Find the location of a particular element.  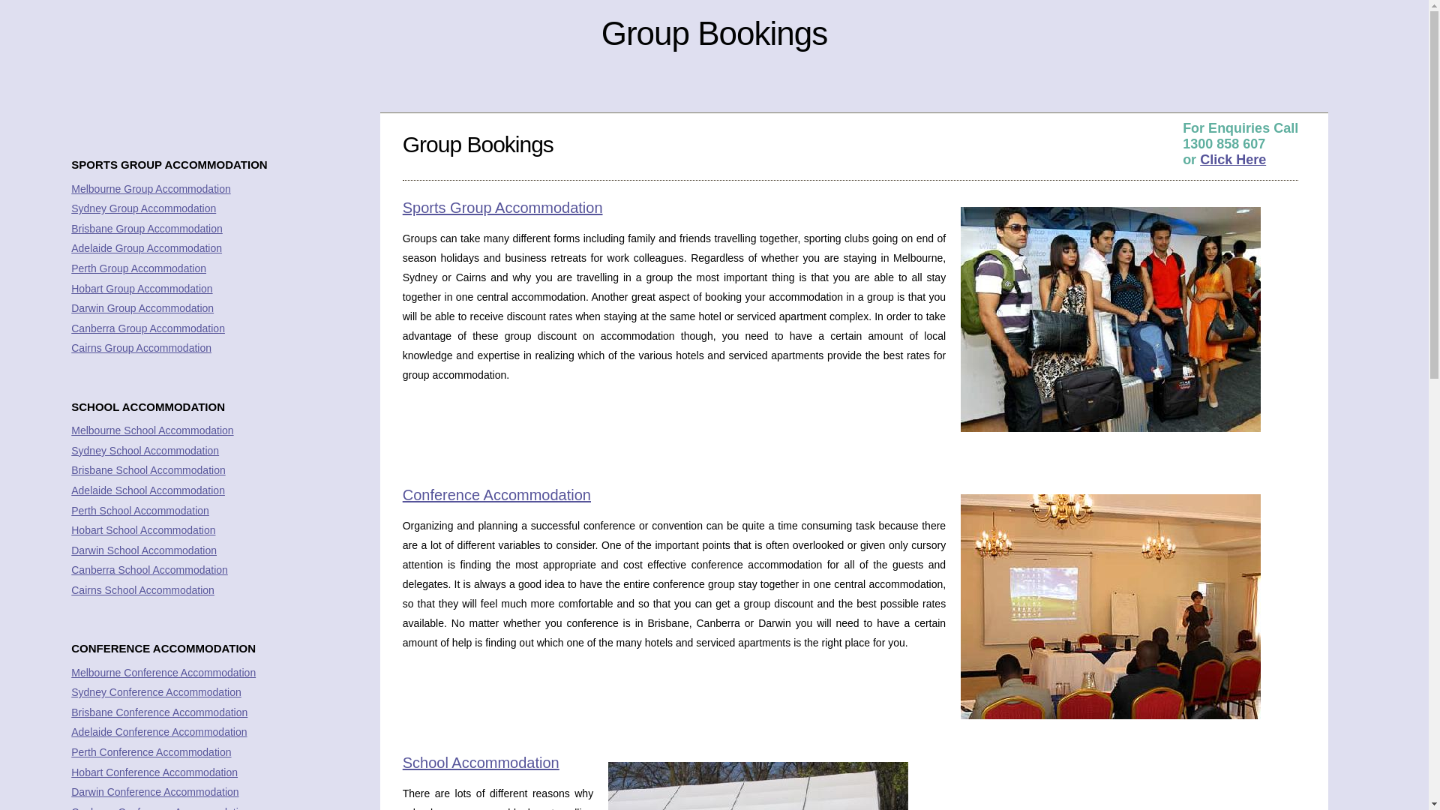

Canberra School Accommodation is located at coordinates (150, 570).